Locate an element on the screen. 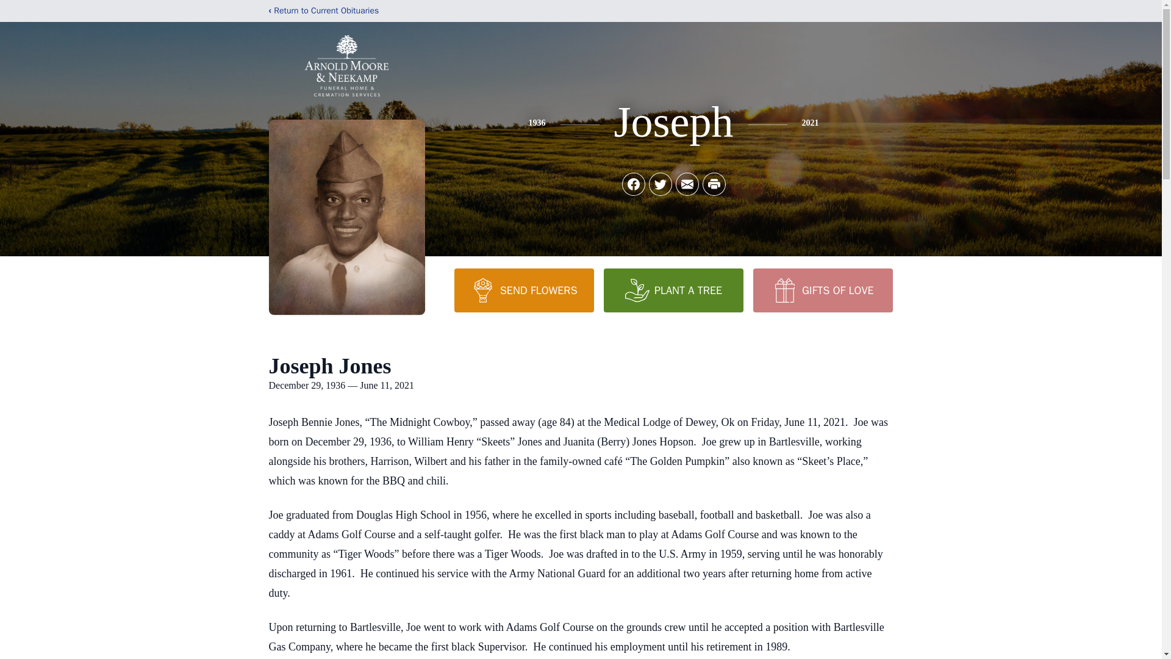  PLANT A TREE is located at coordinates (673, 290).